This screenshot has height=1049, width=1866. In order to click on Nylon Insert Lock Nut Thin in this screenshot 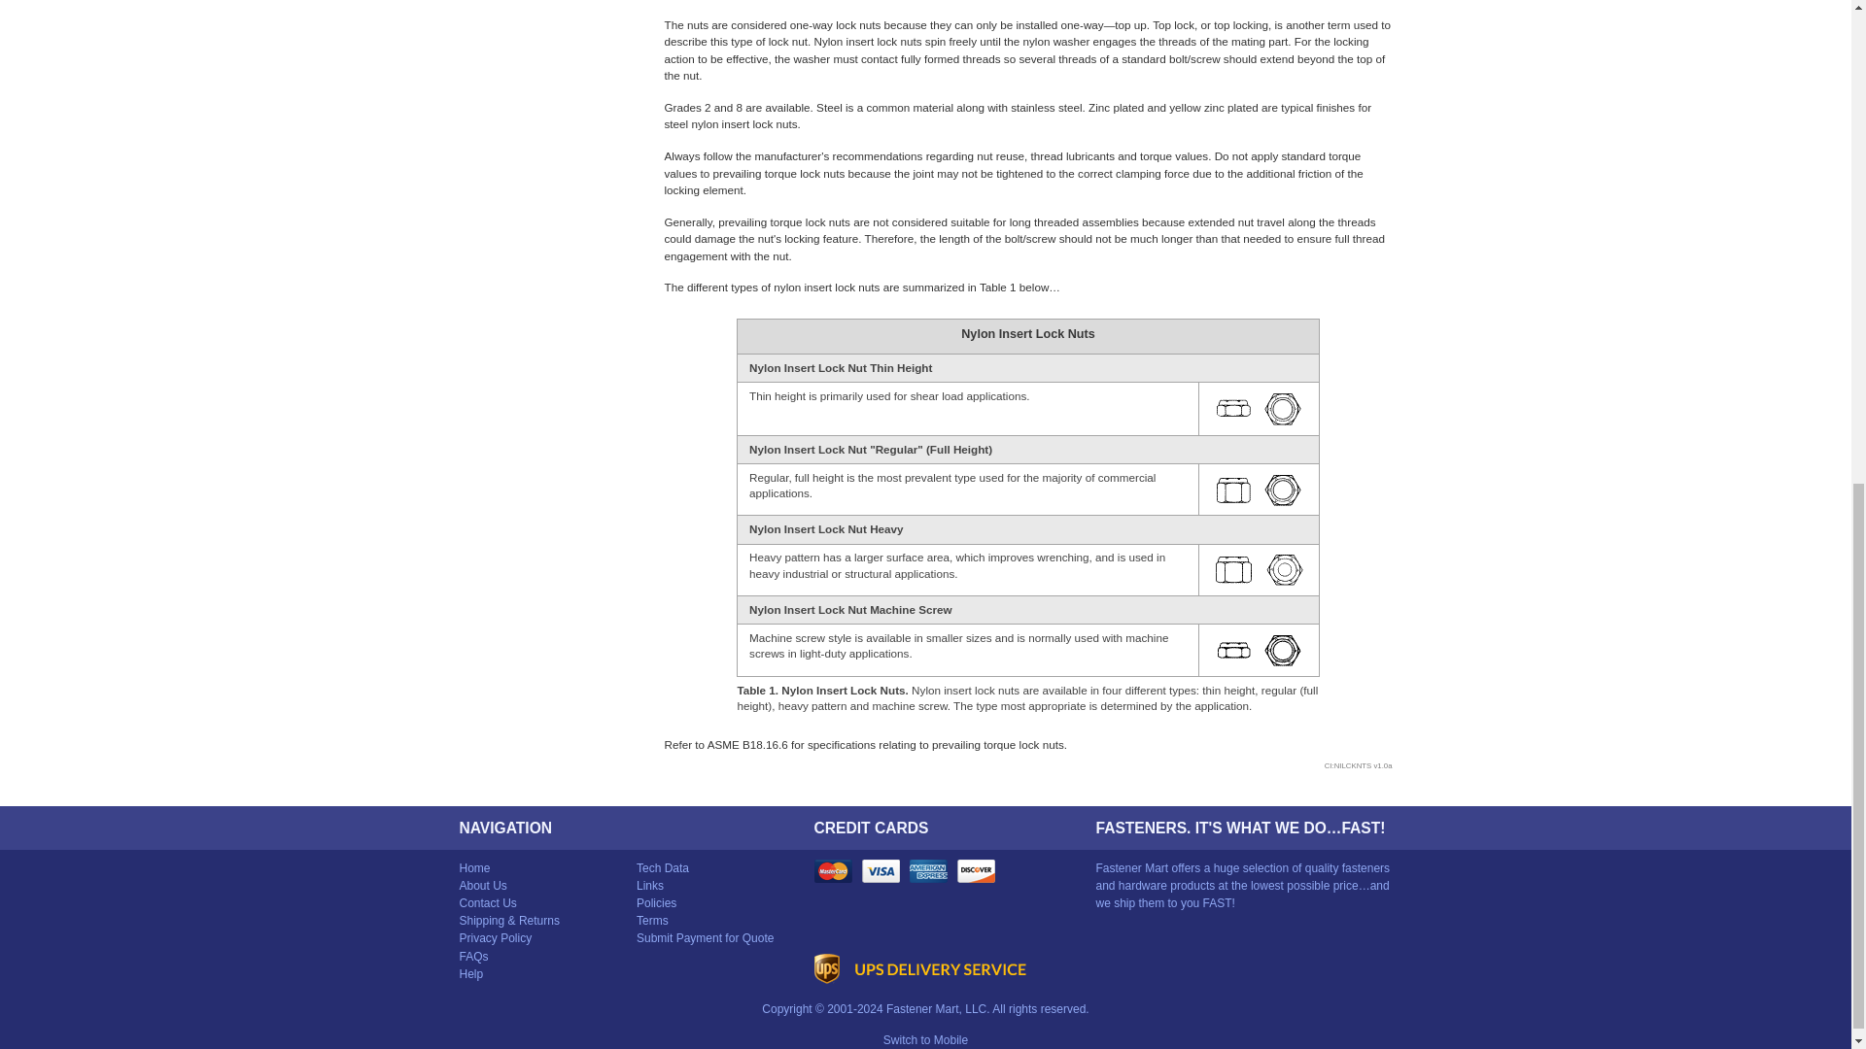, I will do `click(1258, 408)`.